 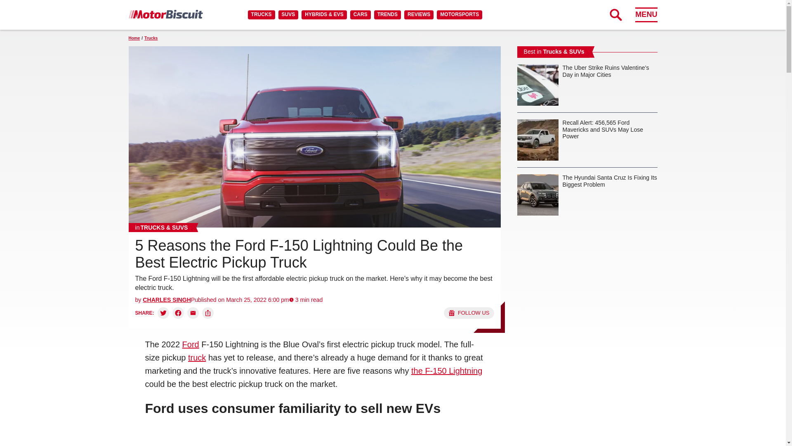 What do you see at coordinates (208, 313) in the screenshot?
I see `Copy link and share: ` at bounding box center [208, 313].